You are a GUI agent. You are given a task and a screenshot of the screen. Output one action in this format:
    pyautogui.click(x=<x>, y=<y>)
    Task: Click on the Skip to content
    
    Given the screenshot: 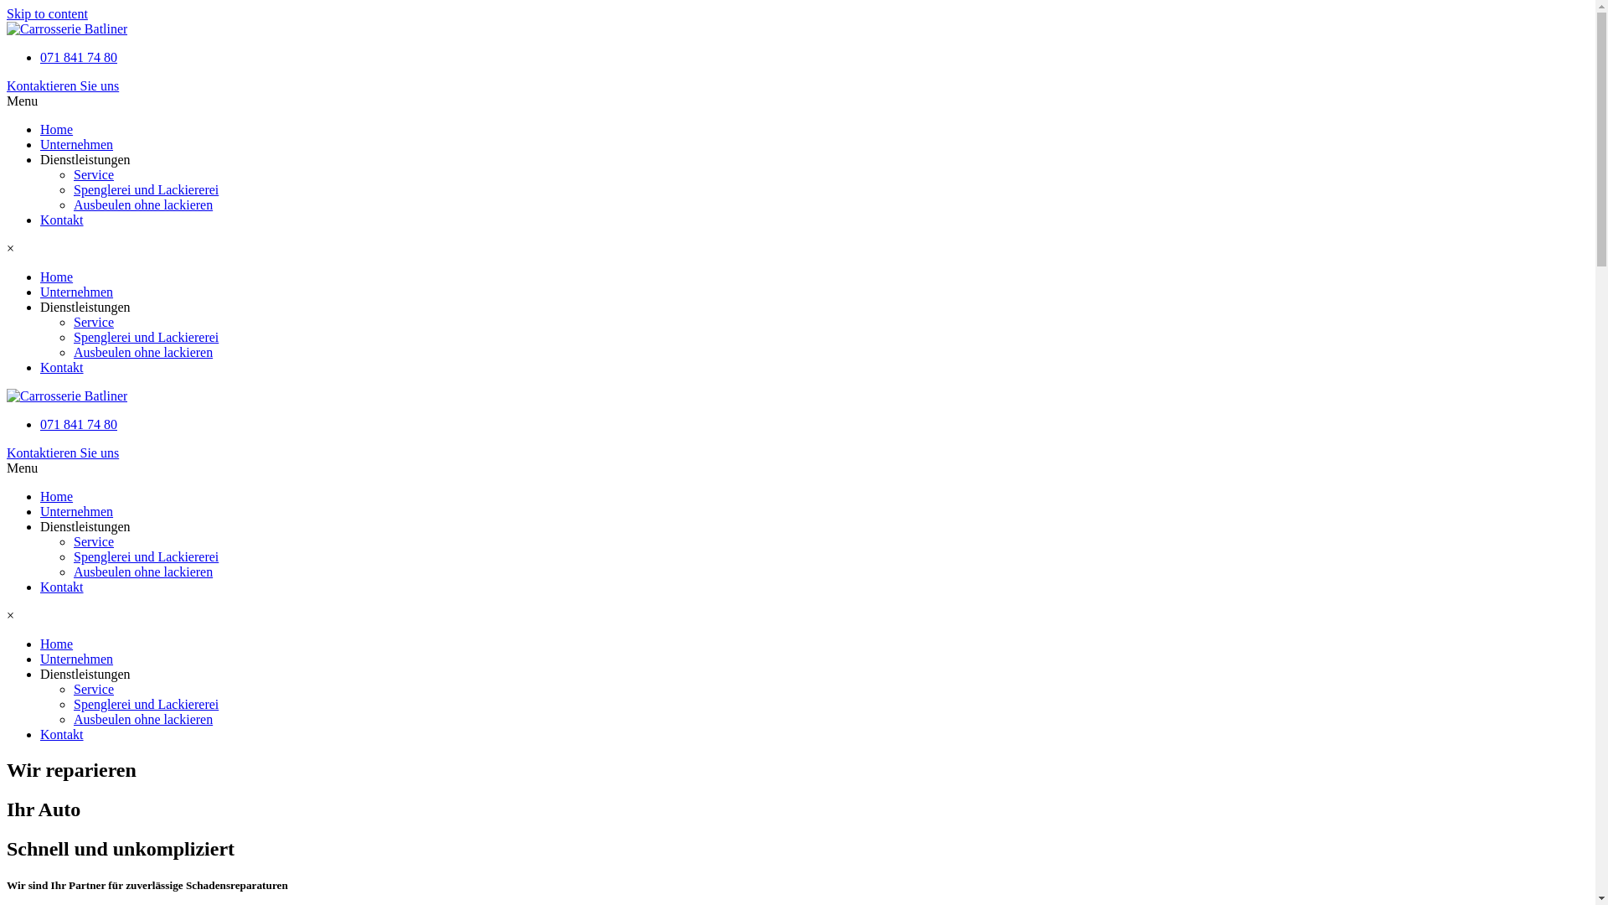 What is the action you would take?
    pyautogui.click(x=47, y=13)
    